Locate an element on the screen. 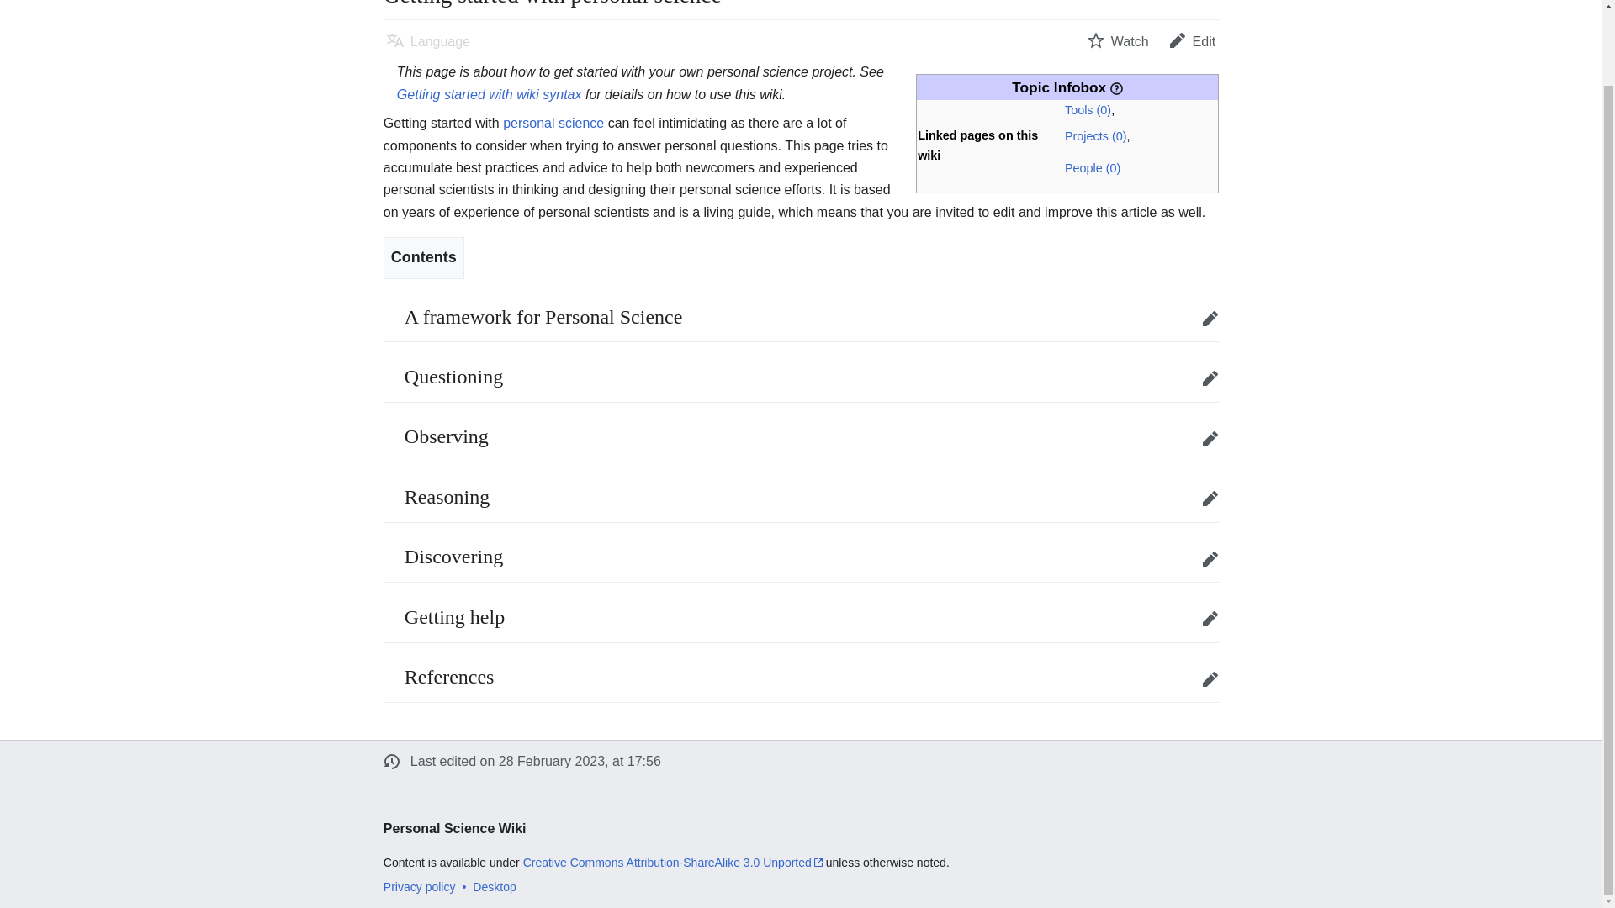 The height and width of the screenshot is (908, 1615). Watch is located at coordinates (1118, 40).